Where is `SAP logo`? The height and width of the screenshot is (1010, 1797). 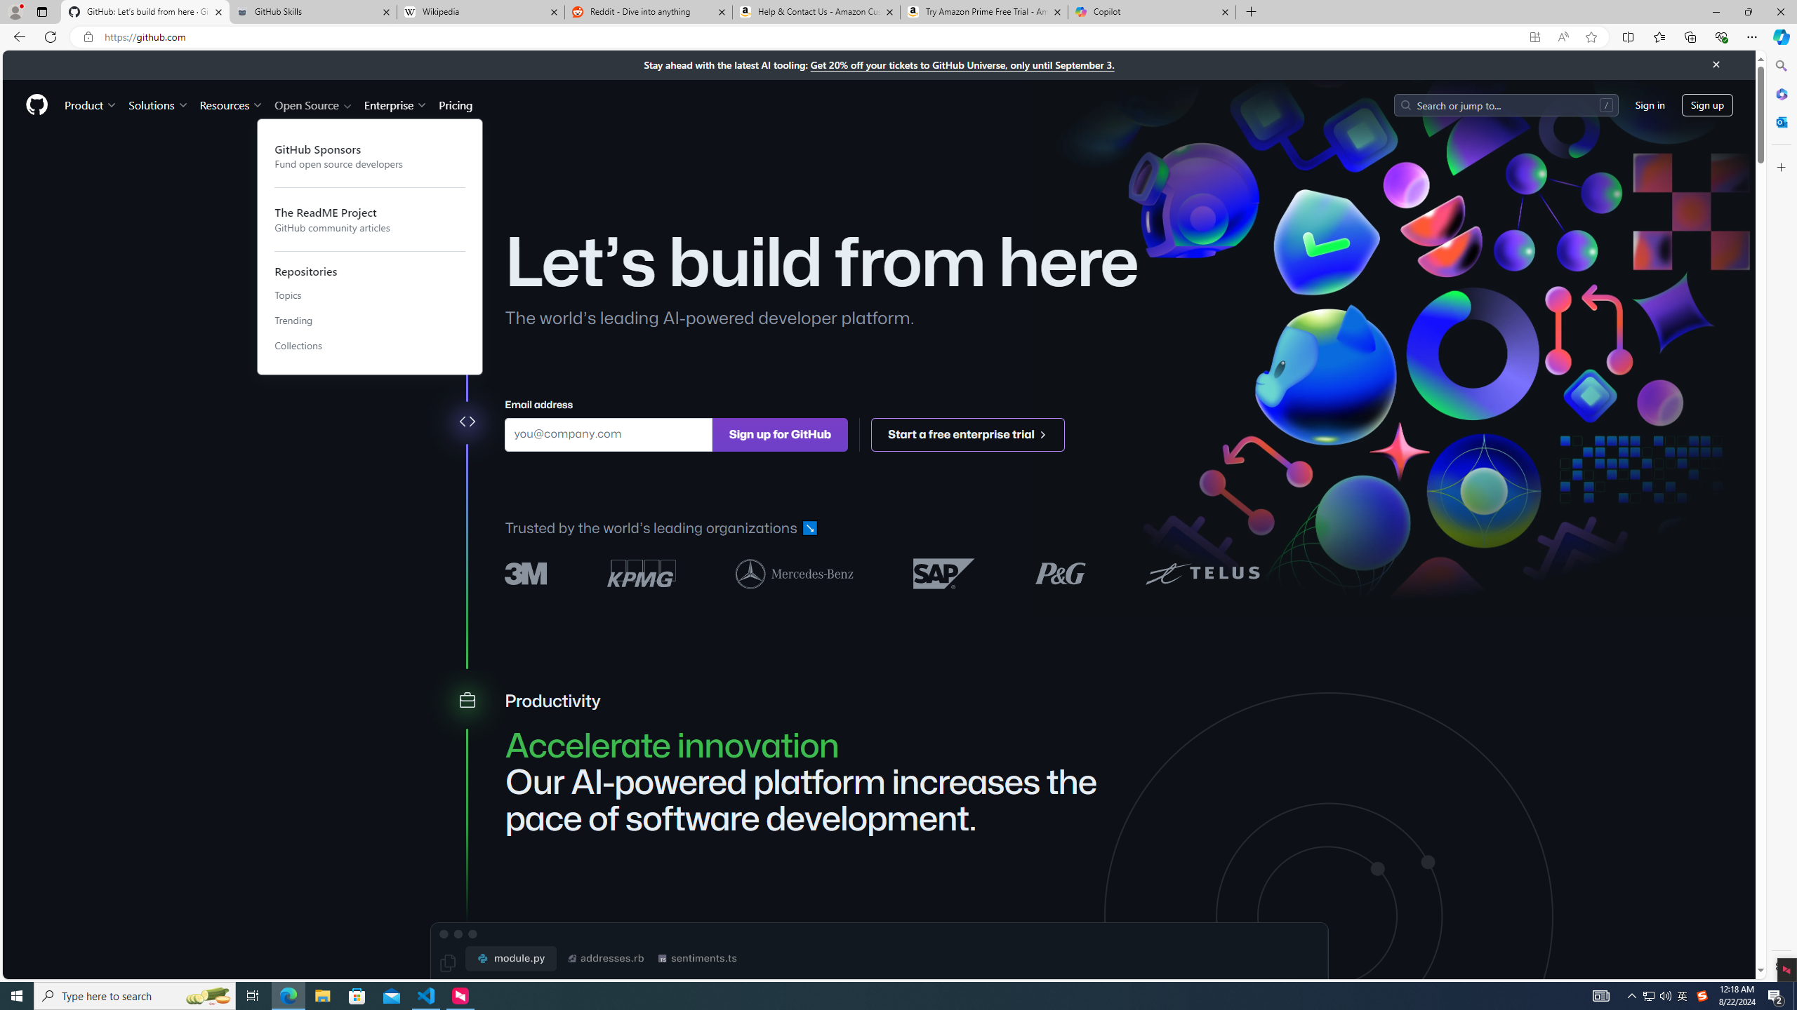 SAP logo is located at coordinates (944, 572).